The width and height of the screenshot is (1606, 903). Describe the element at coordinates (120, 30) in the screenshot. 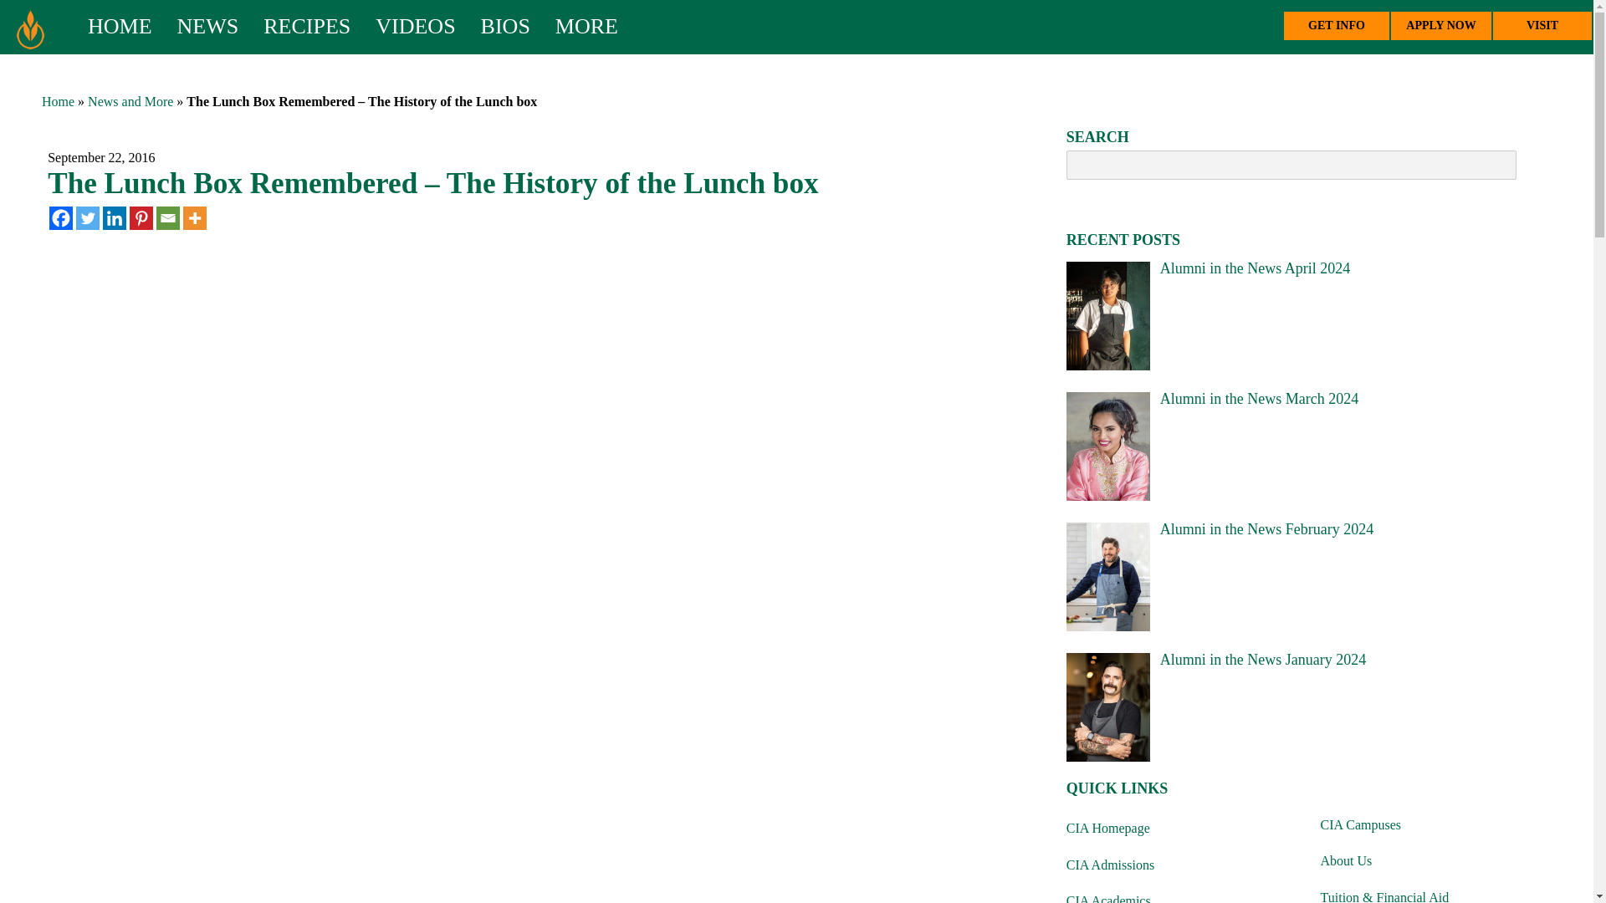

I see `HOME` at that location.